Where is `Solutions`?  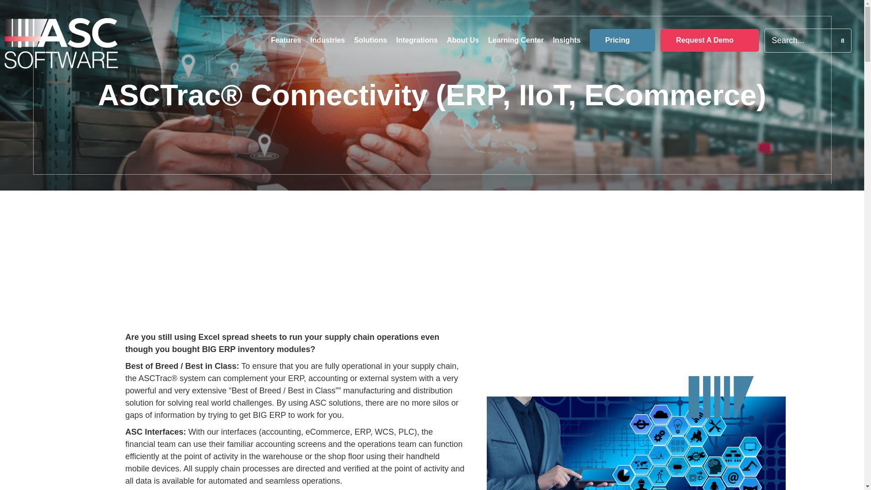
Solutions is located at coordinates (370, 40).